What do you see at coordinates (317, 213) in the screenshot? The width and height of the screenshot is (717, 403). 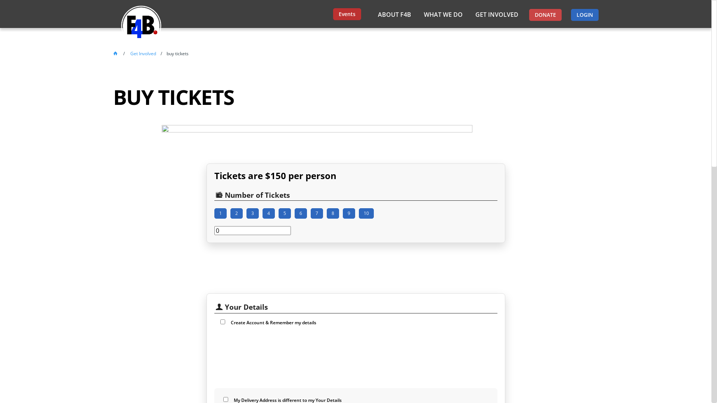 I see `7` at bounding box center [317, 213].